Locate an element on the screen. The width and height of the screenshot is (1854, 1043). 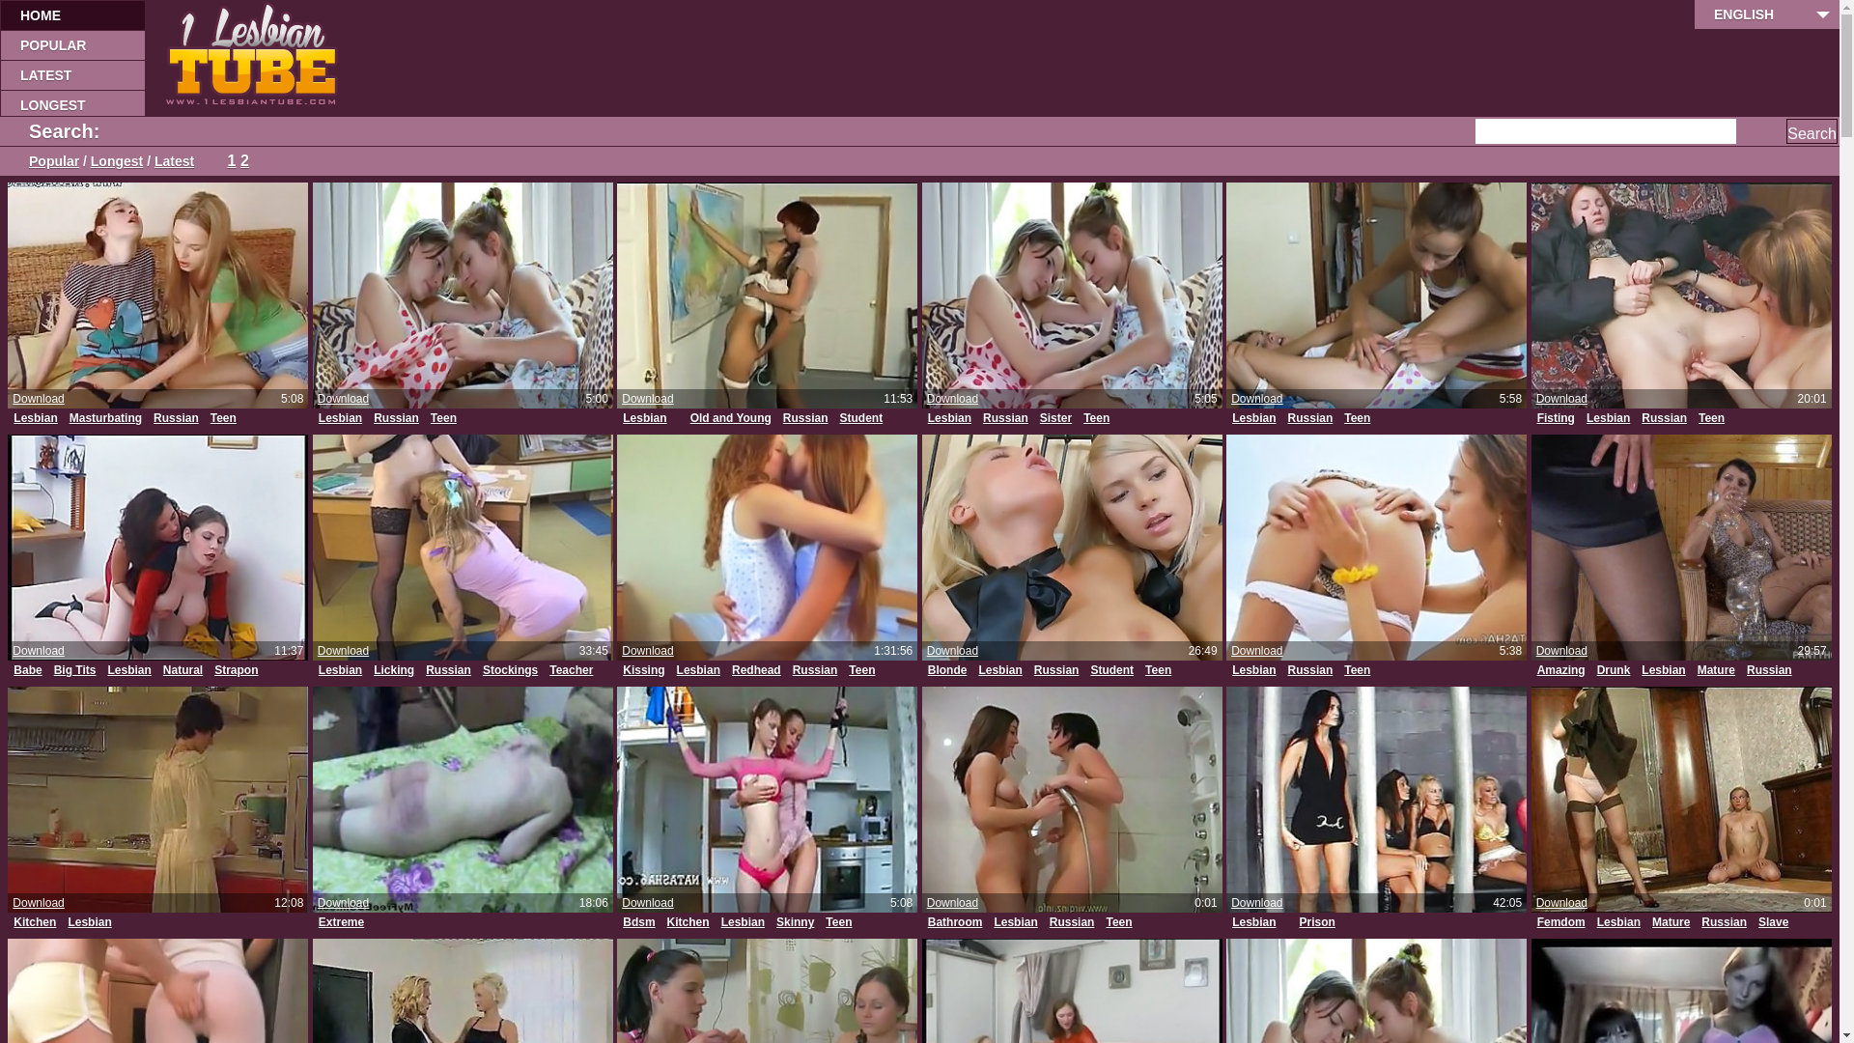
Teen is located at coordinates (861, 670).